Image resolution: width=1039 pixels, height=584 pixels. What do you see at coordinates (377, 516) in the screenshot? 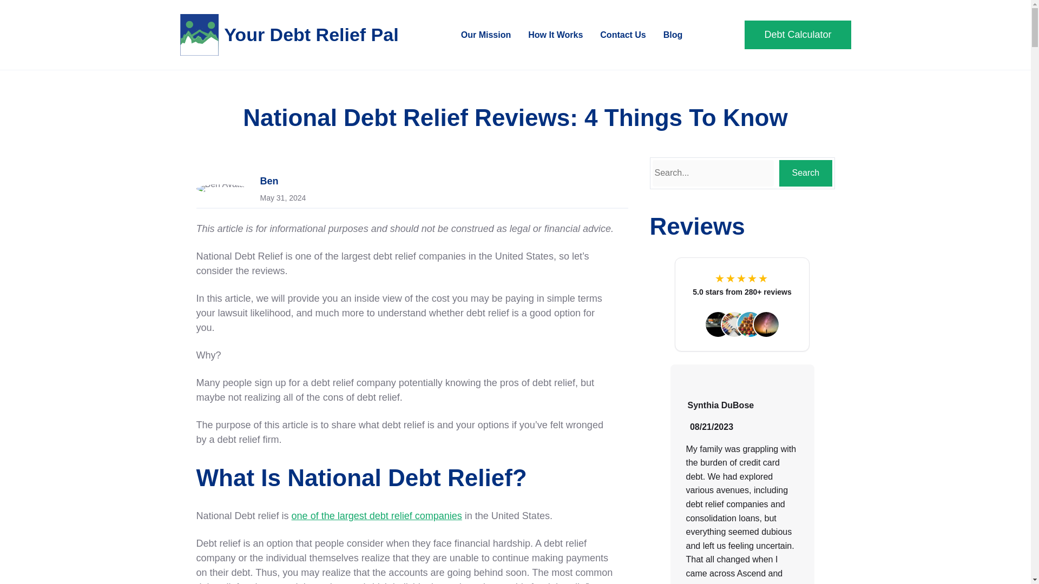
I see `one of the largest debt relief companies` at bounding box center [377, 516].